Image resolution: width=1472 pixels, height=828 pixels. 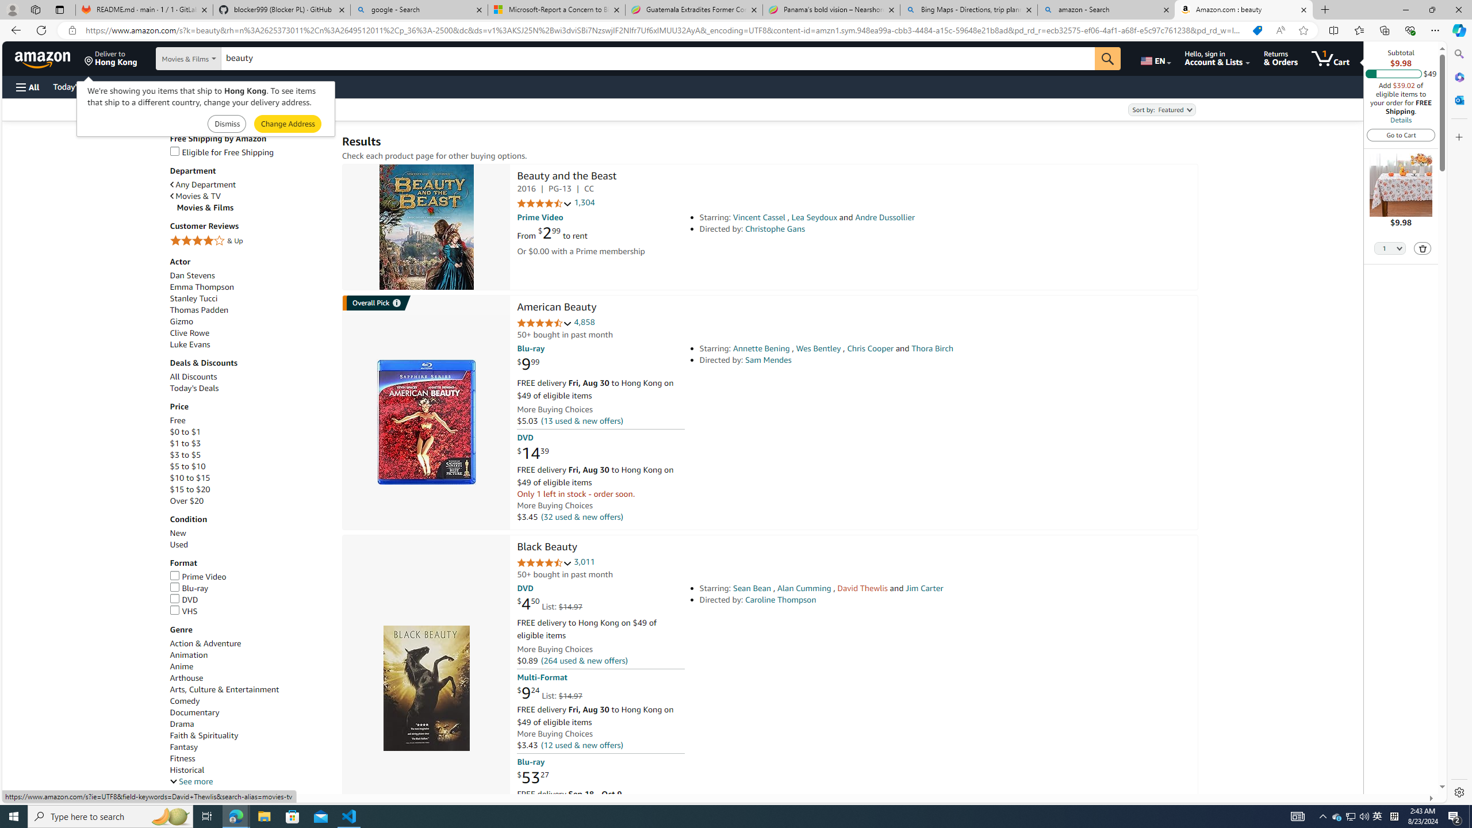 What do you see at coordinates (250, 388) in the screenshot?
I see `Today's Deals` at bounding box center [250, 388].